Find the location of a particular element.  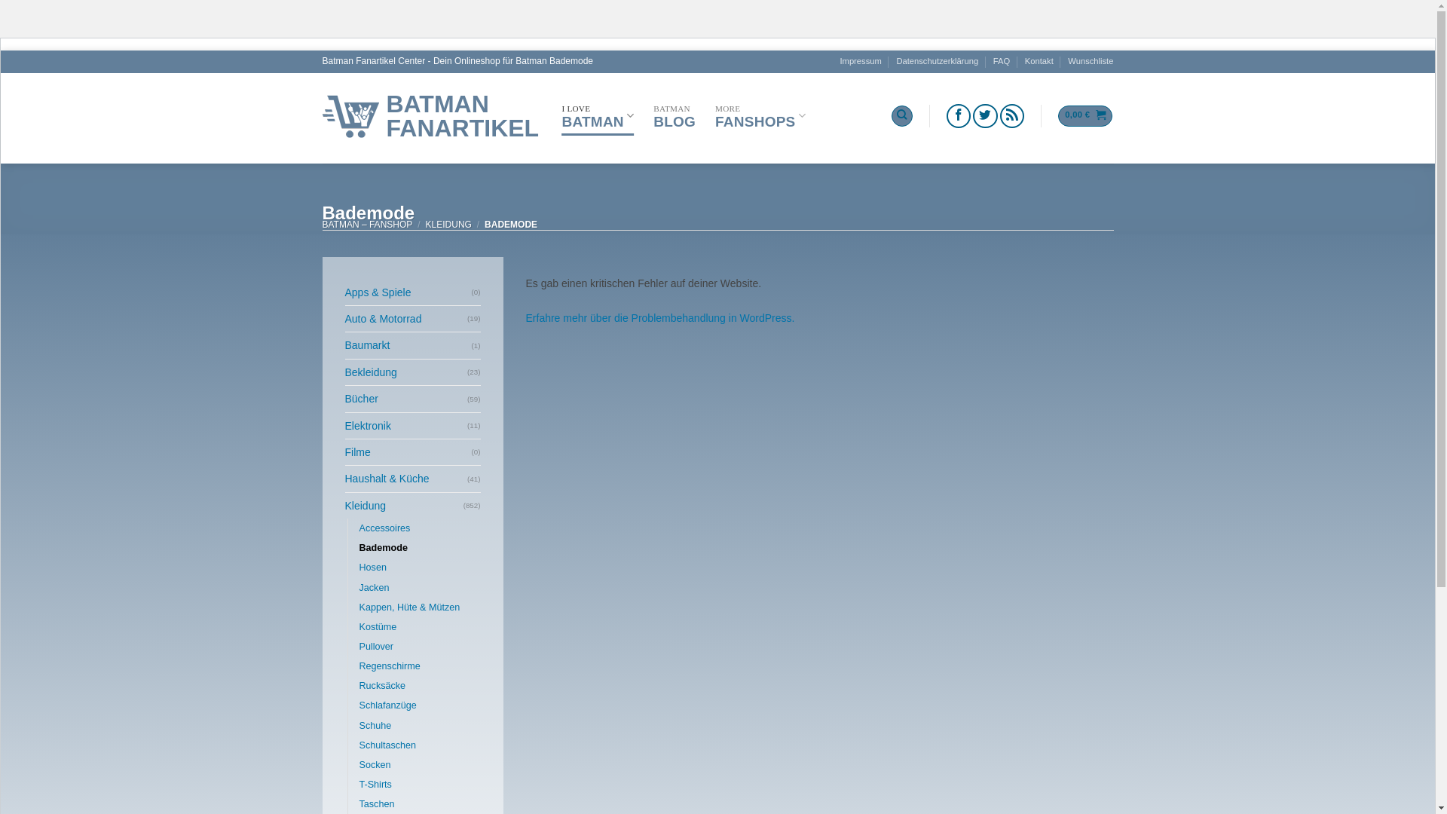

Schuhe is located at coordinates (375, 726).